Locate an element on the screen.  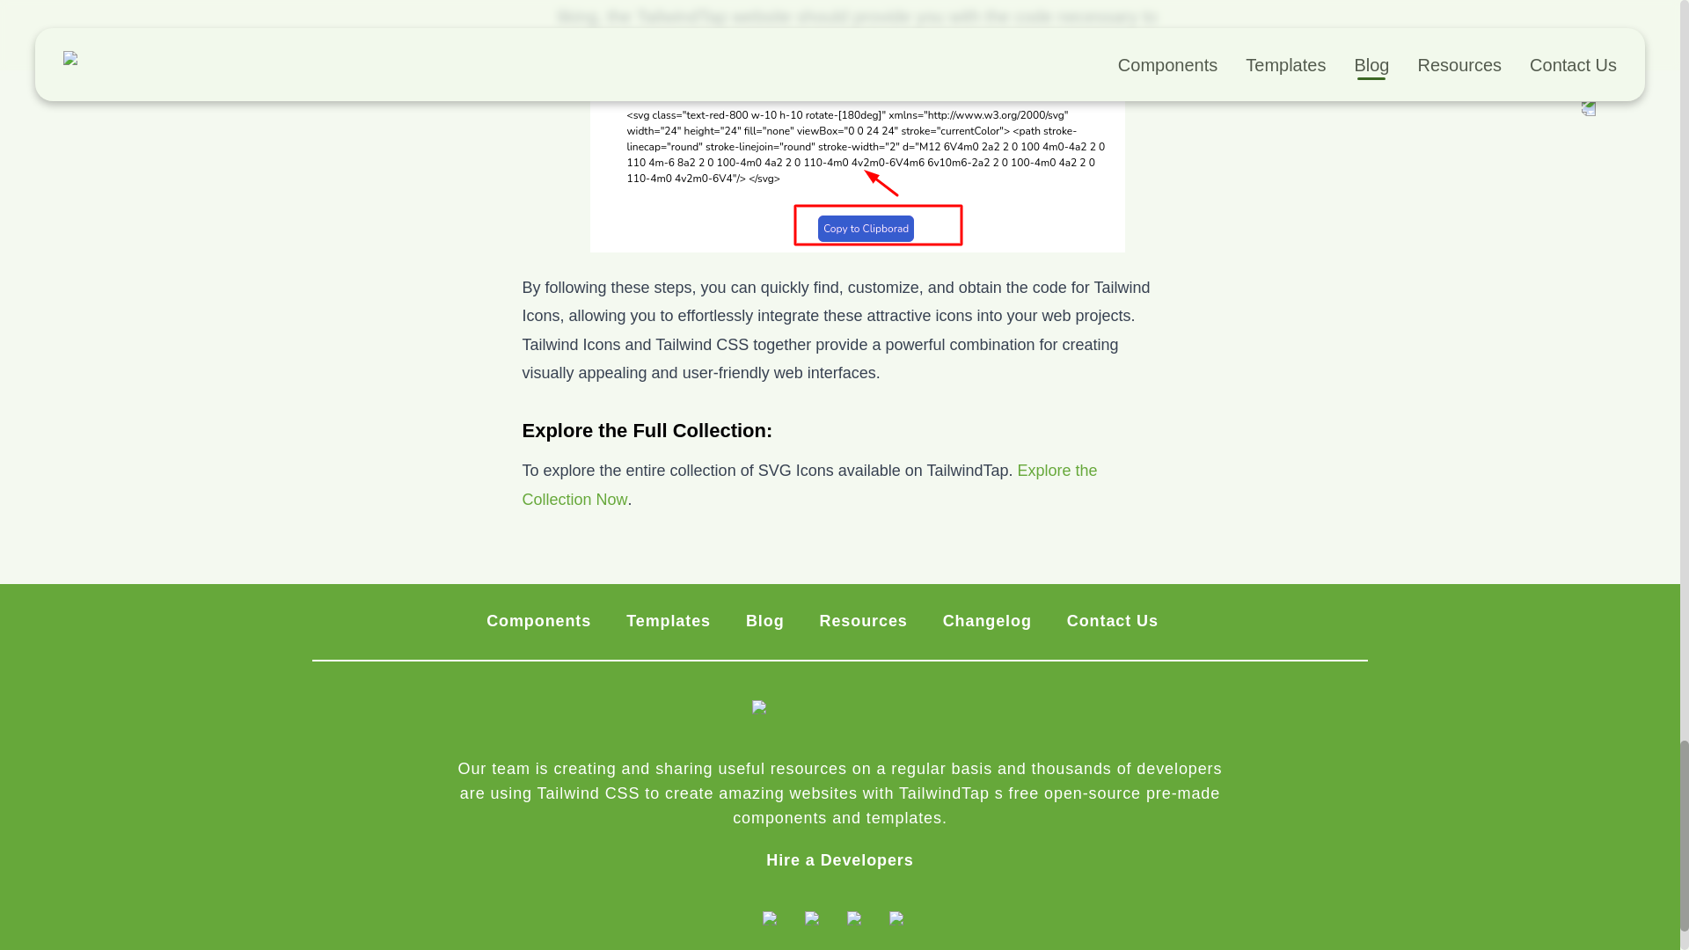
Resources is located at coordinates (864, 622).